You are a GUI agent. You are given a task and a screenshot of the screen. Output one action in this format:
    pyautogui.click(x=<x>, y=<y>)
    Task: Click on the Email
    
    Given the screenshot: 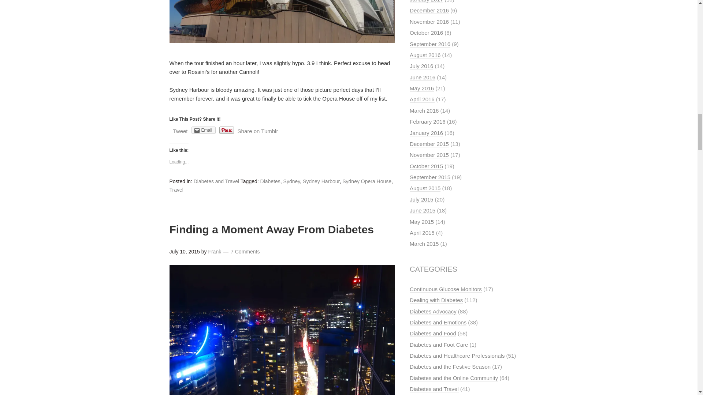 What is the action you would take?
    pyautogui.click(x=204, y=130)
    